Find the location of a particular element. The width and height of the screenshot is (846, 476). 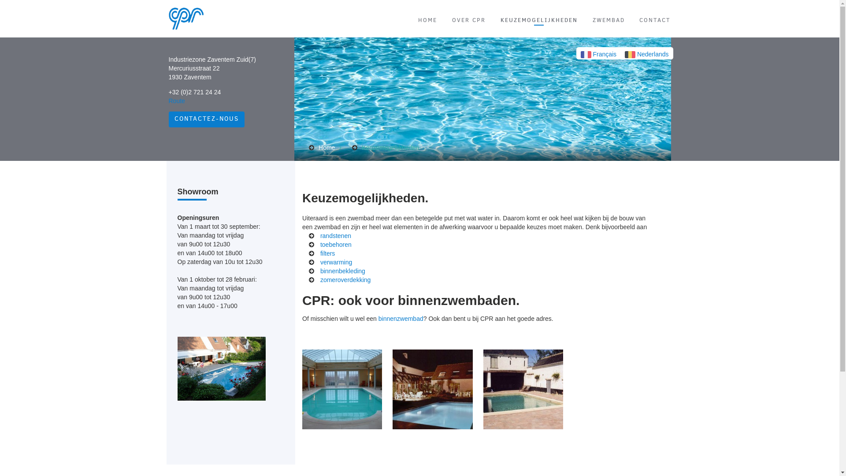

Route is located at coordinates (176, 101).